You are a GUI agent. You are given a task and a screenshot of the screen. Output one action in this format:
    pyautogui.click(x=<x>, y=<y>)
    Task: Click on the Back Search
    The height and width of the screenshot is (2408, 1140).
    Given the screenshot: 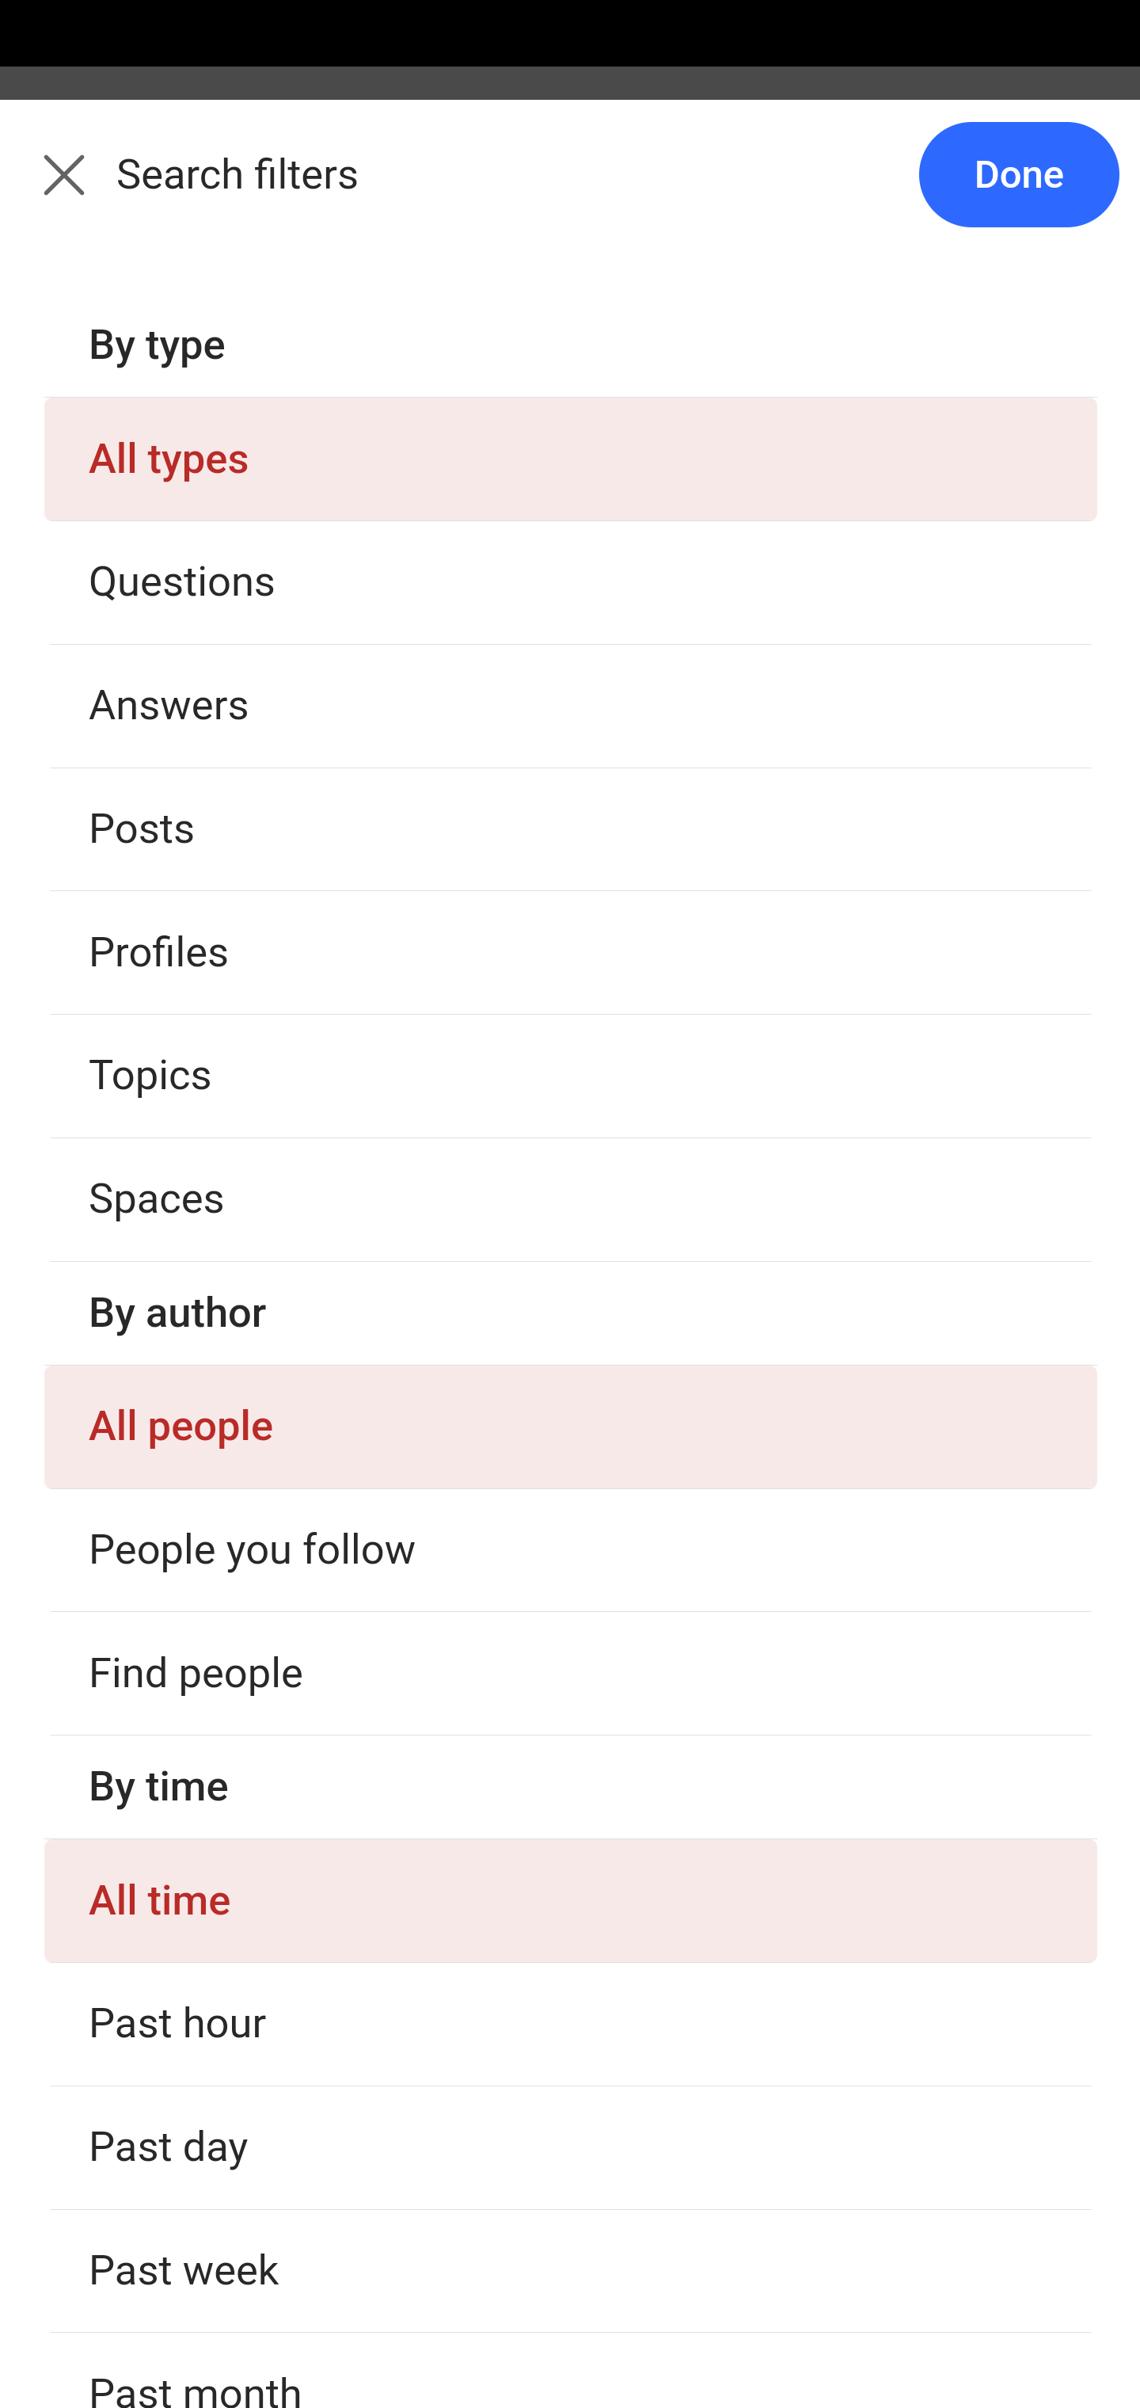 What is the action you would take?
    pyautogui.click(x=570, y=192)
    